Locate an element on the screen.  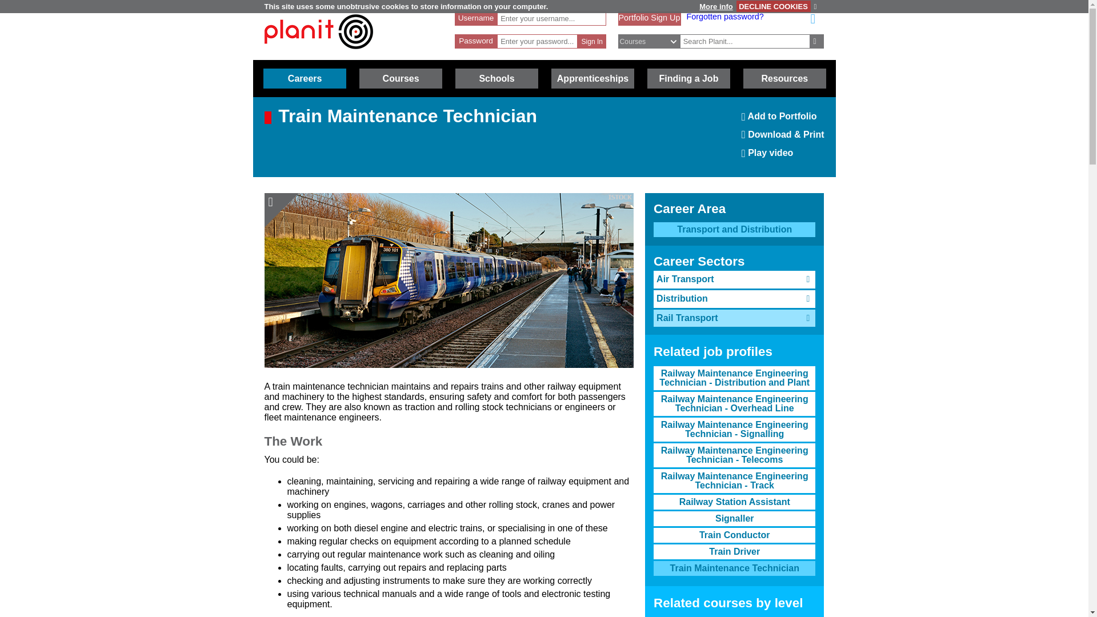
More info is located at coordinates (305, 78).